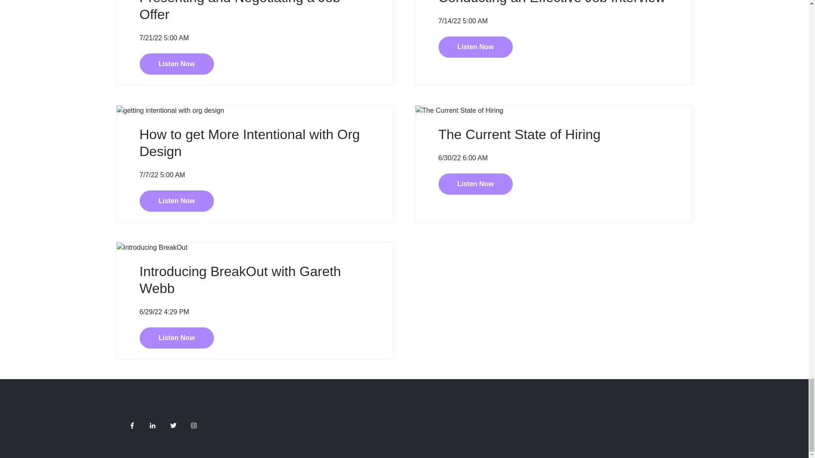 Image resolution: width=815 pixels, height=458 pixels. What do you see at coordinates (173, 425) in the screenshot?
I see `Follow us on Twitter` at bounding box center [173, 425].